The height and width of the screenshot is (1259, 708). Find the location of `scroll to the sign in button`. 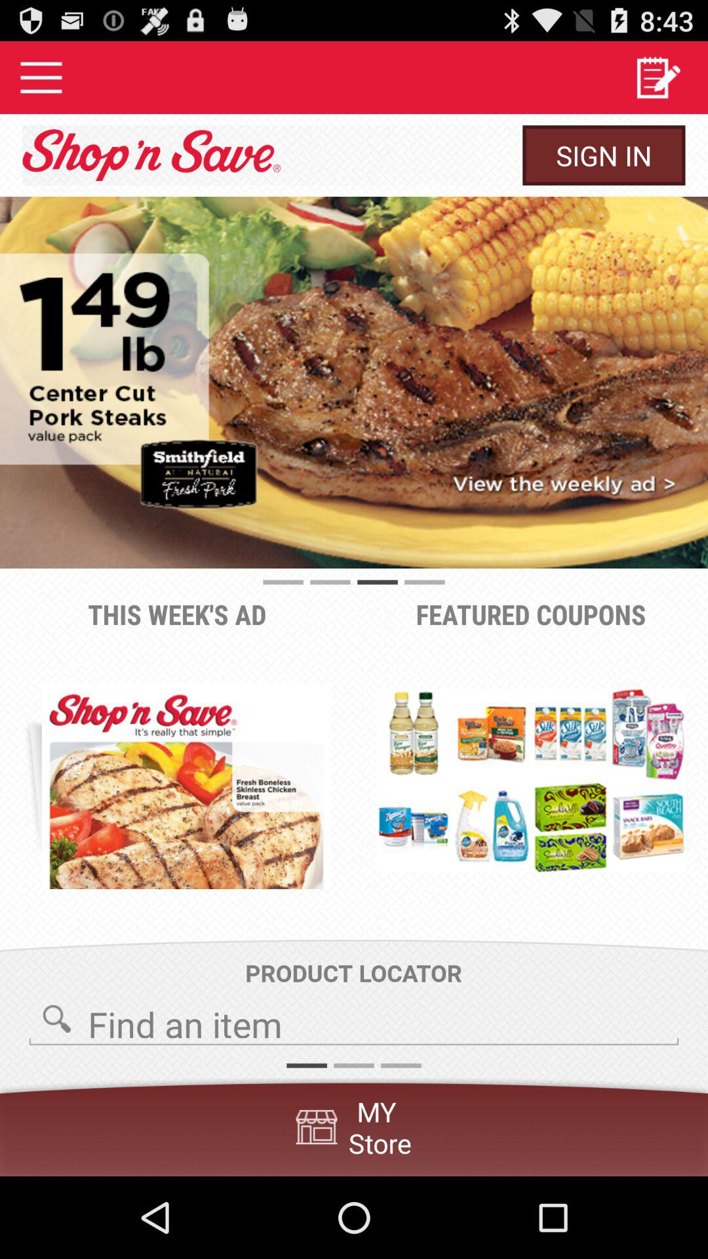

scroll to the sign in button is located at coordinates (604, 155).